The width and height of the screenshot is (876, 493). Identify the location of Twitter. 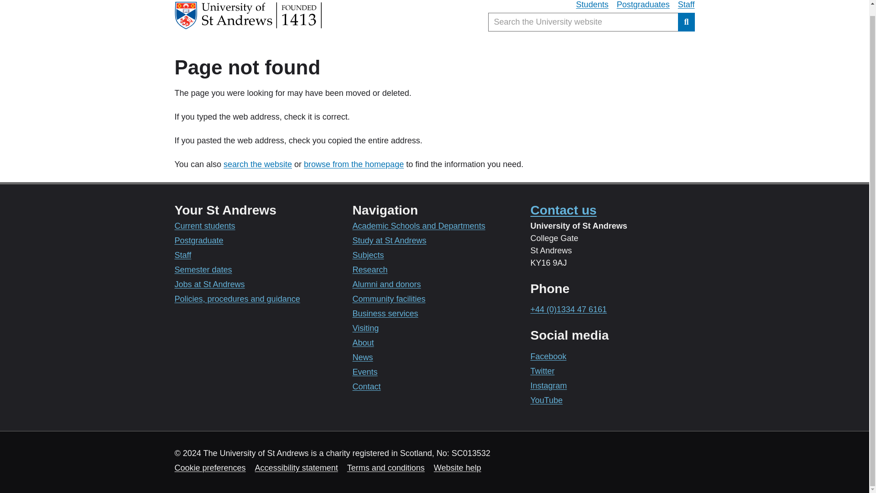
(542, 371).